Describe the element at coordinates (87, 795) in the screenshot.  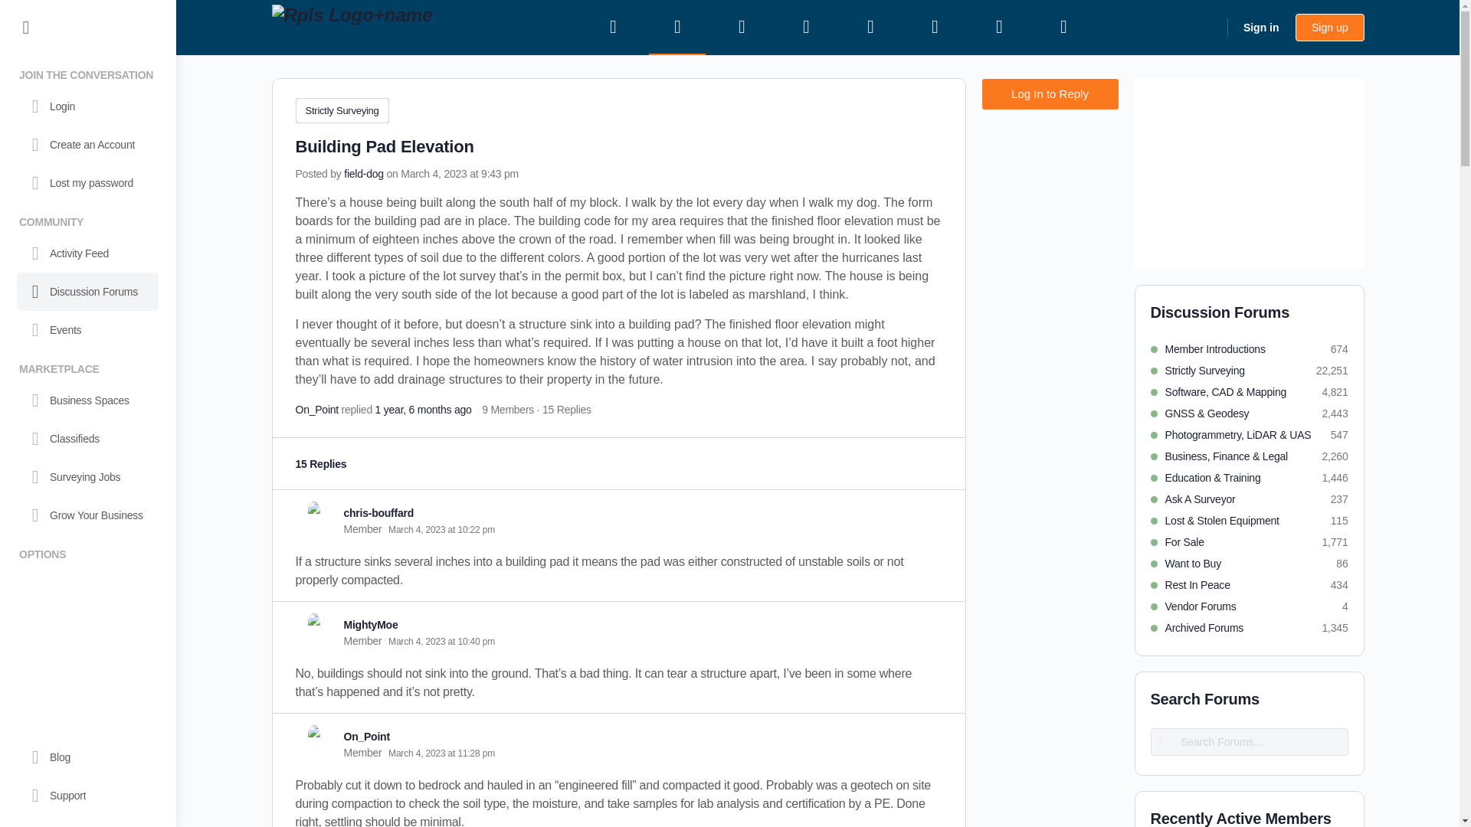
I see `Support` at that location.